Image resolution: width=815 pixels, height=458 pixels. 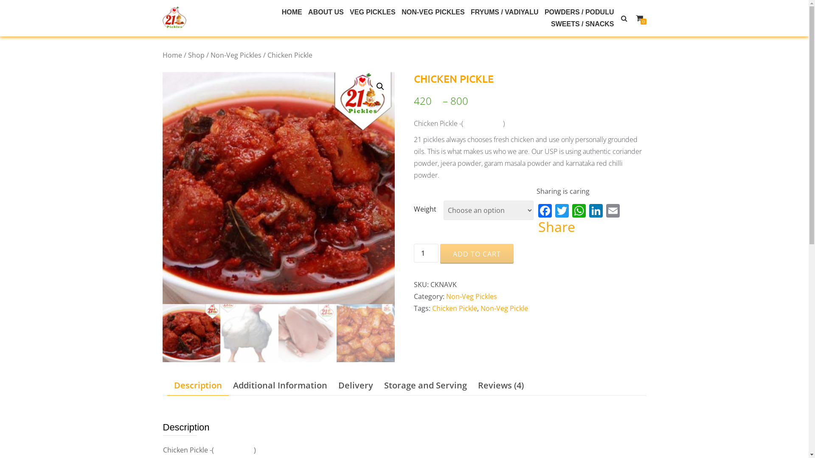 I want to click on Non-Veg Pickles, so click(x=236, y=55).